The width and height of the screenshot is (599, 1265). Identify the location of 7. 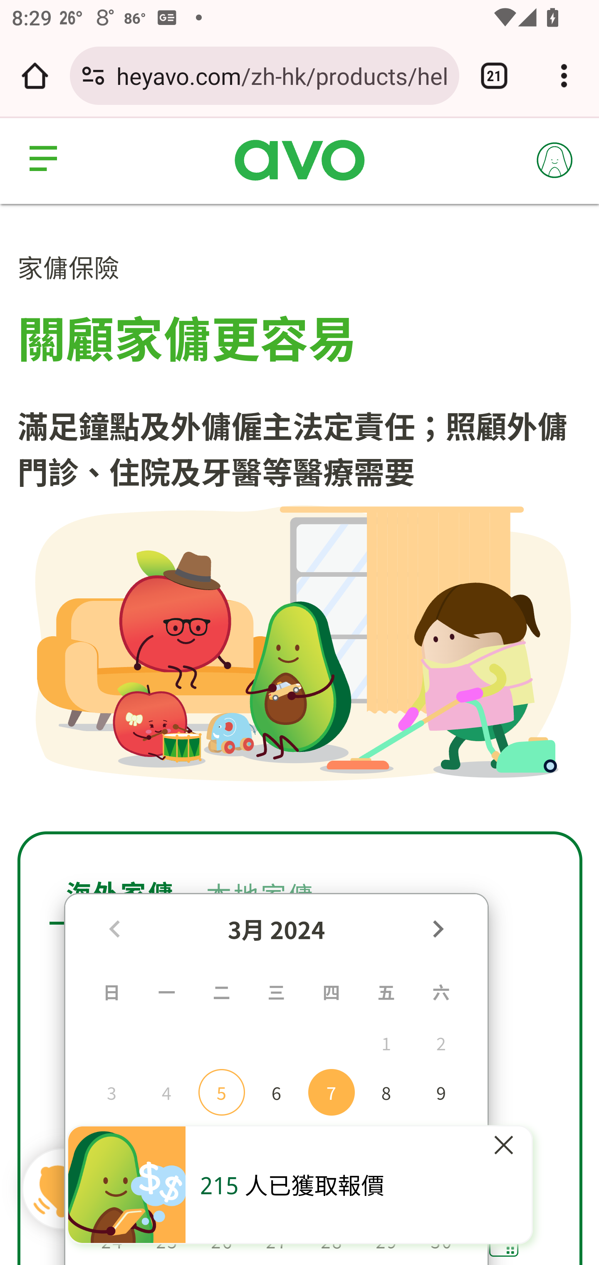
(331, 1092).